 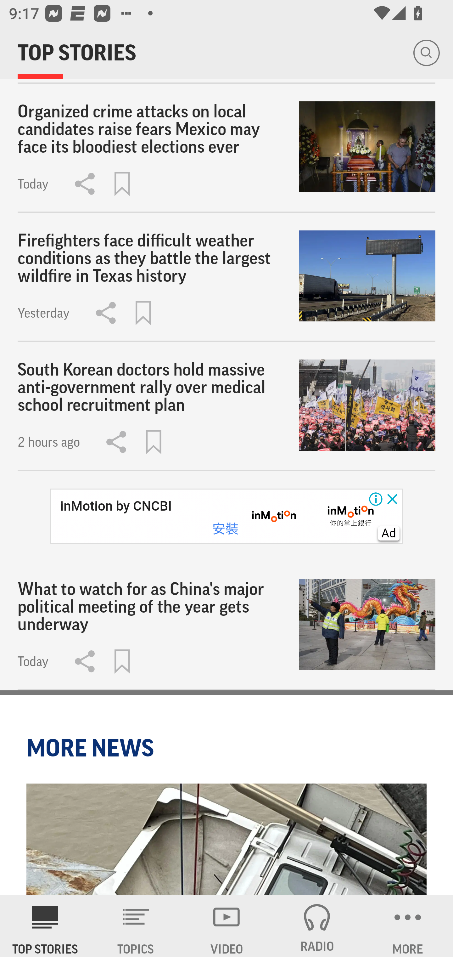 I want to click on VIDEO, so click(x=226, y=926).